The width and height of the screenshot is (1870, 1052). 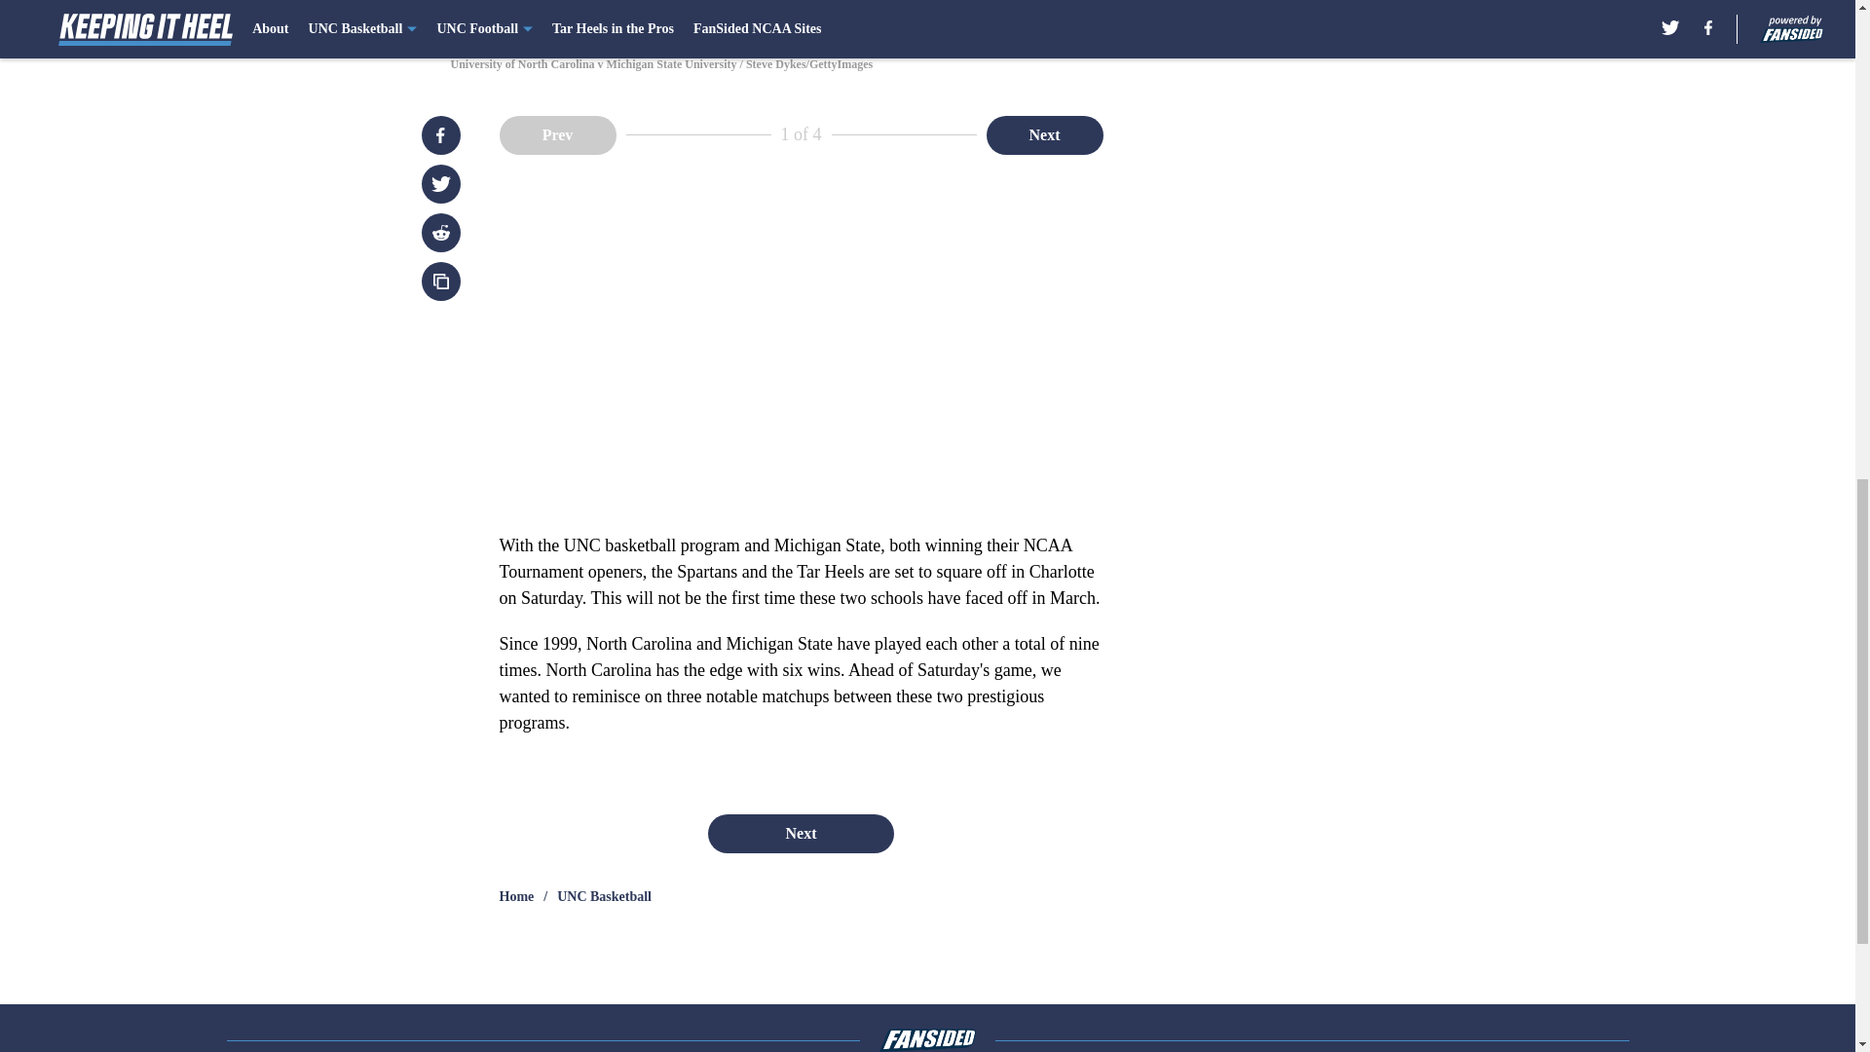 What do you see at coordinates (557, 133) in the screenshot?
I see `Prev` at bounding box center [557, 133].